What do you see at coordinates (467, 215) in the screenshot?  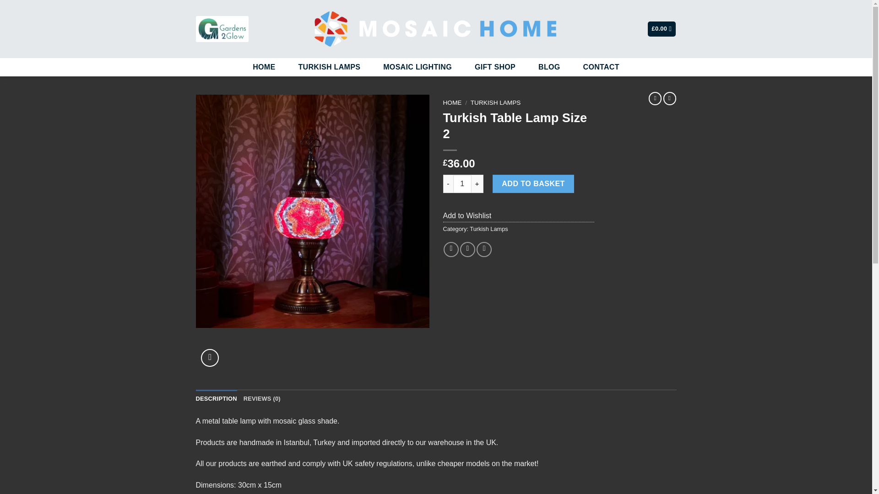 I see `Add to Wishlist` at bounding box center [467, 215].